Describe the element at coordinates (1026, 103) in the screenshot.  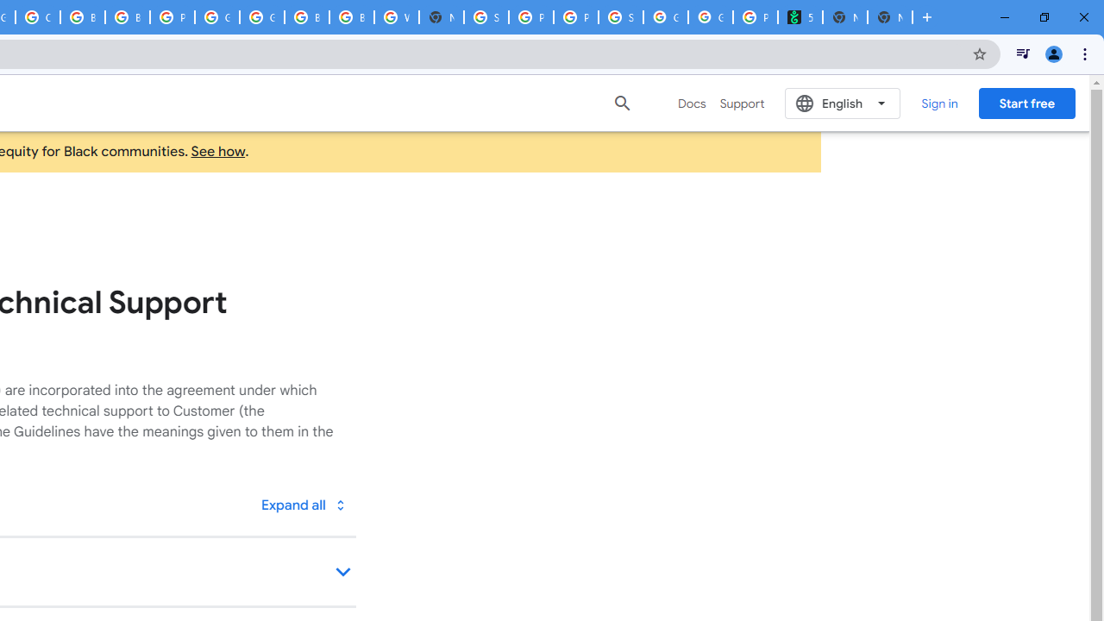
I see `Start free` at that location.